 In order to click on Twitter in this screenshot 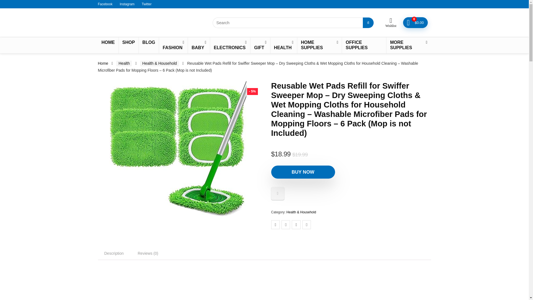, I will do `click(147, 4)`.